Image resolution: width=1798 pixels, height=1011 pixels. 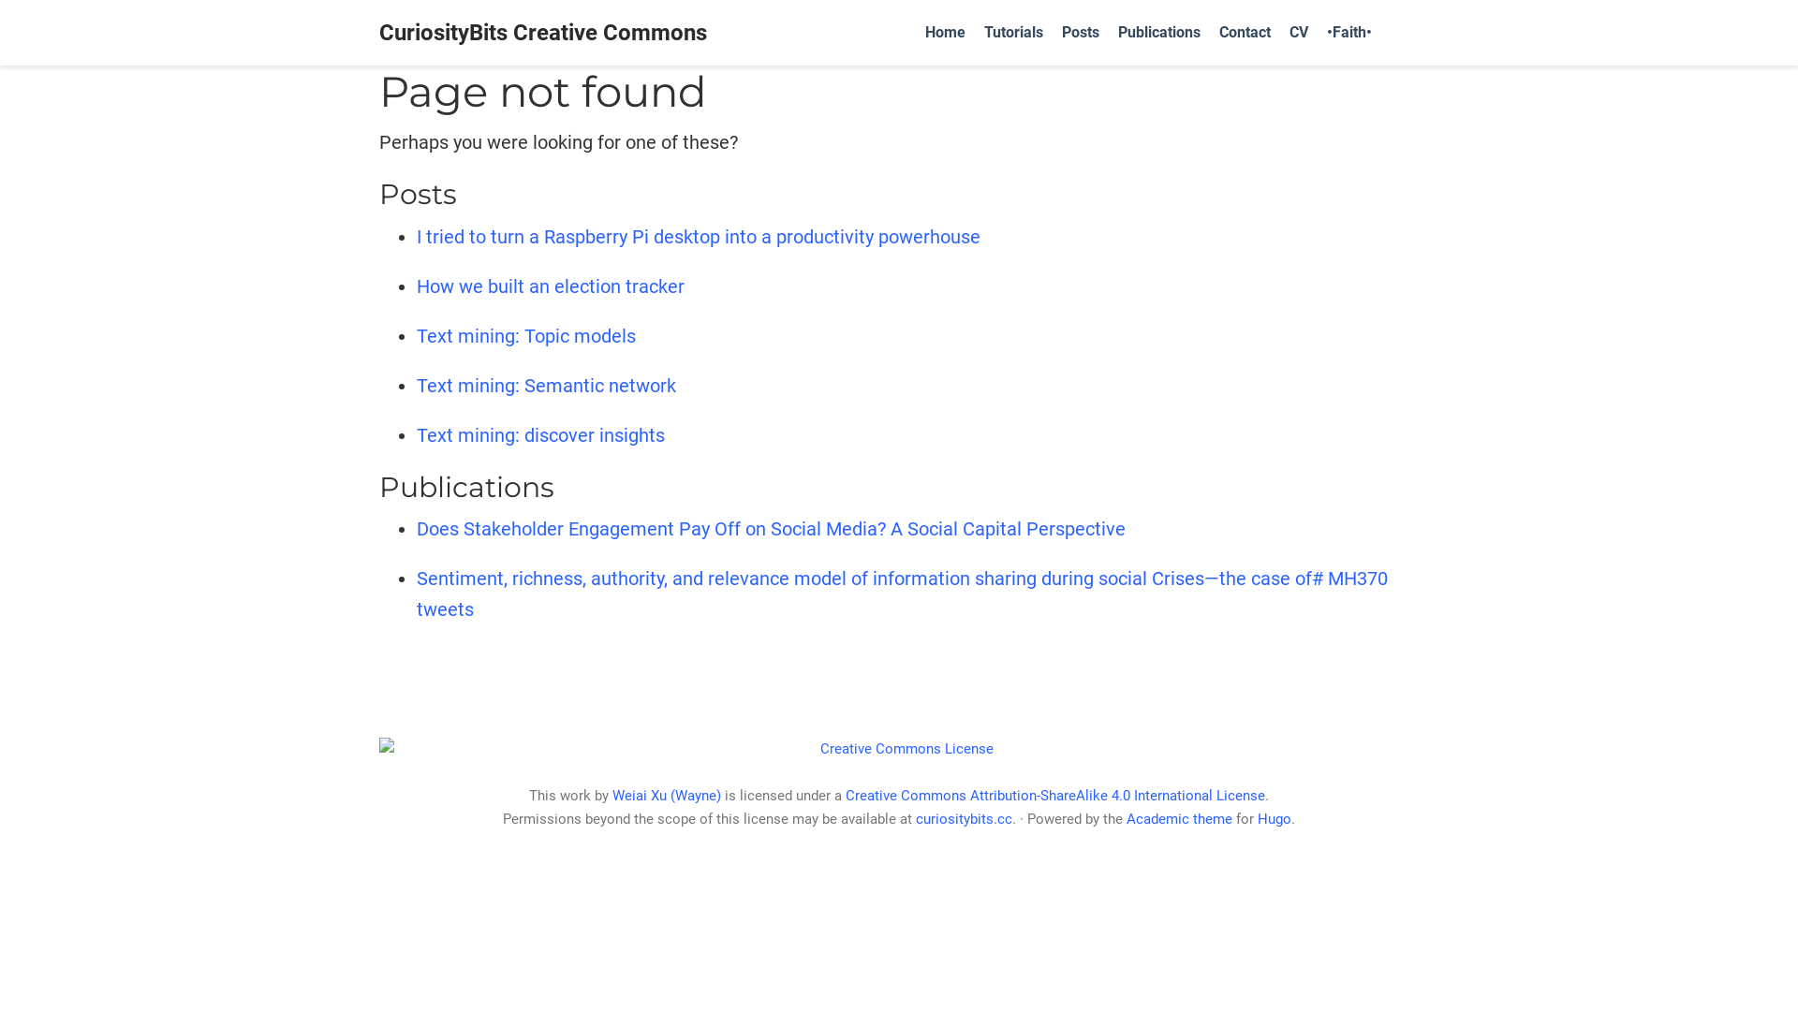 What do you see at coordinates (1159, 33) in the screenshot?
I see `Publications` at bounding box center [1159, 33].